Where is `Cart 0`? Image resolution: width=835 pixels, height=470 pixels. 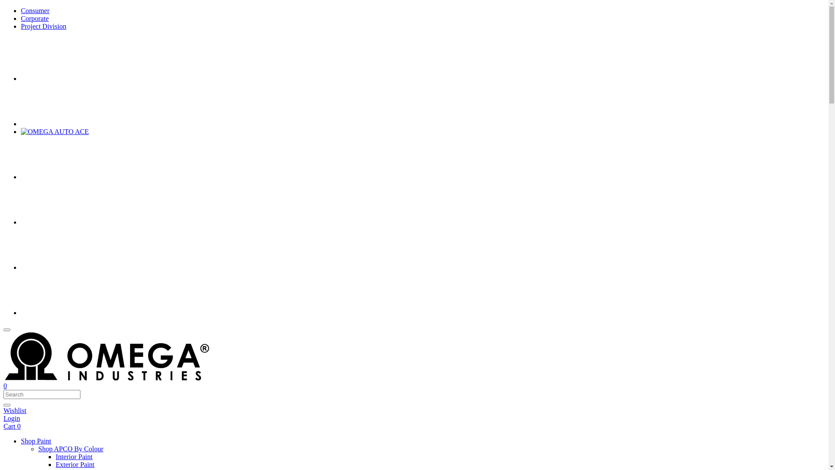
Cart 0 is located at coordinates (414, 426).